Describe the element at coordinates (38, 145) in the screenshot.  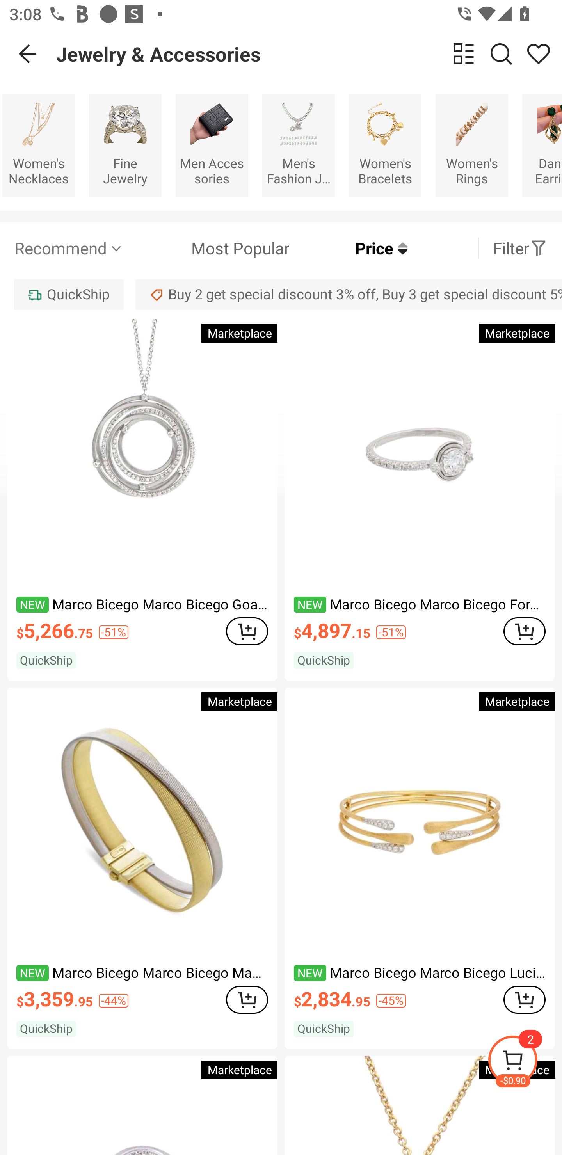
I see `Women's Necklaces` at that location.